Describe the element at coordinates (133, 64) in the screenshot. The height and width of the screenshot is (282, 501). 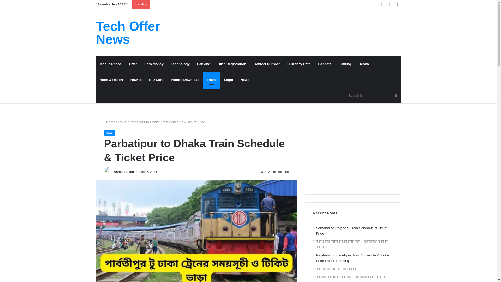
I see `Offer` at that location.